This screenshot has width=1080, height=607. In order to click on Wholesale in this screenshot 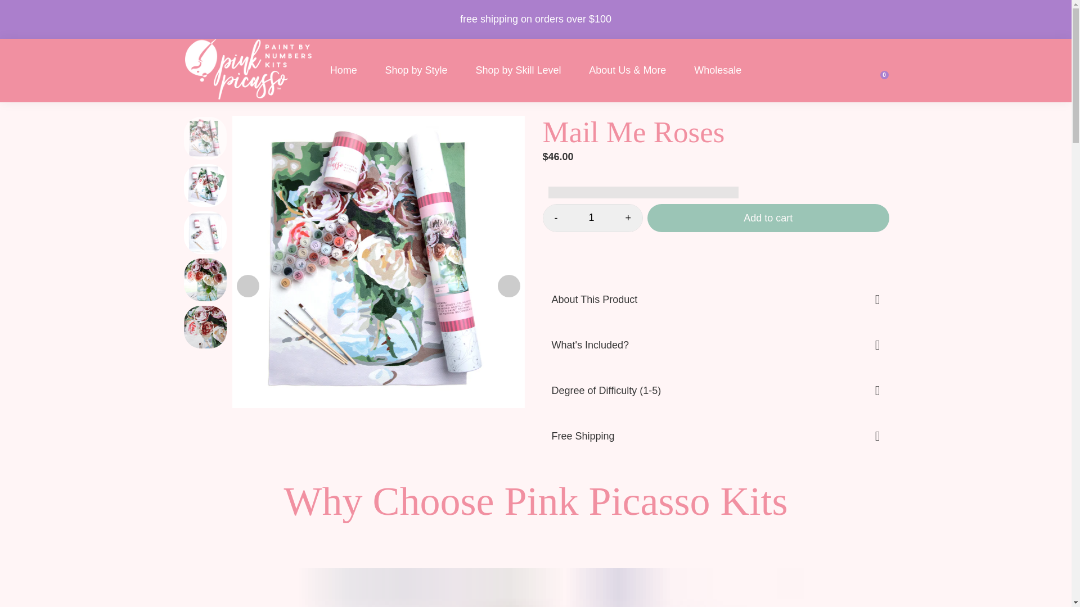, I will do `click(718, 70)`.